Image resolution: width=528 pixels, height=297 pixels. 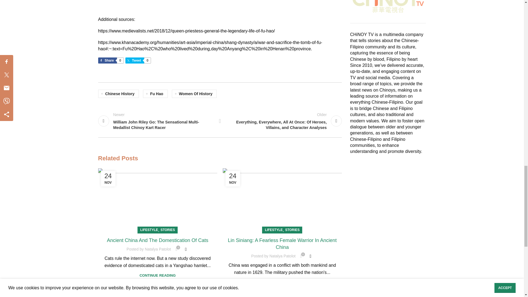 What do you see at coordinates (110, 61) in the screenshot?
I see `Share on Facebook` at bounding box center [110, 61].